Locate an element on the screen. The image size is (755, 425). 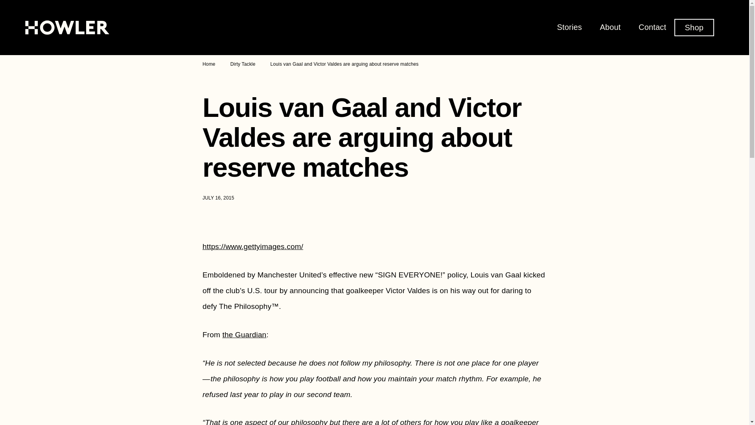
About is located at coordinates (610, 27).